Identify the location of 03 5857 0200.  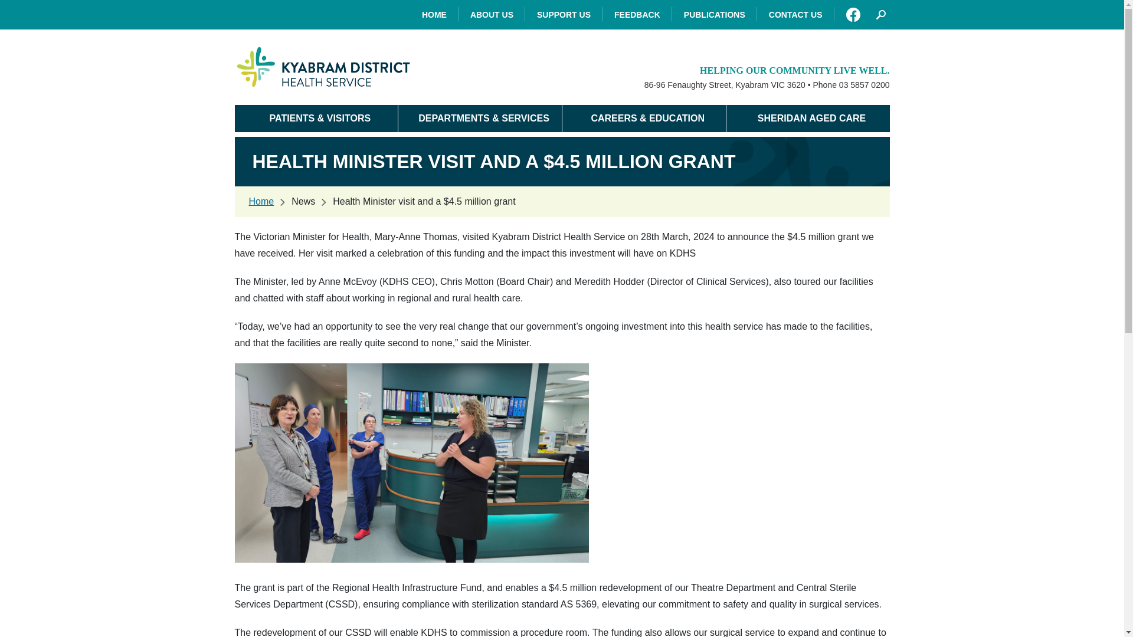
(864, 85).